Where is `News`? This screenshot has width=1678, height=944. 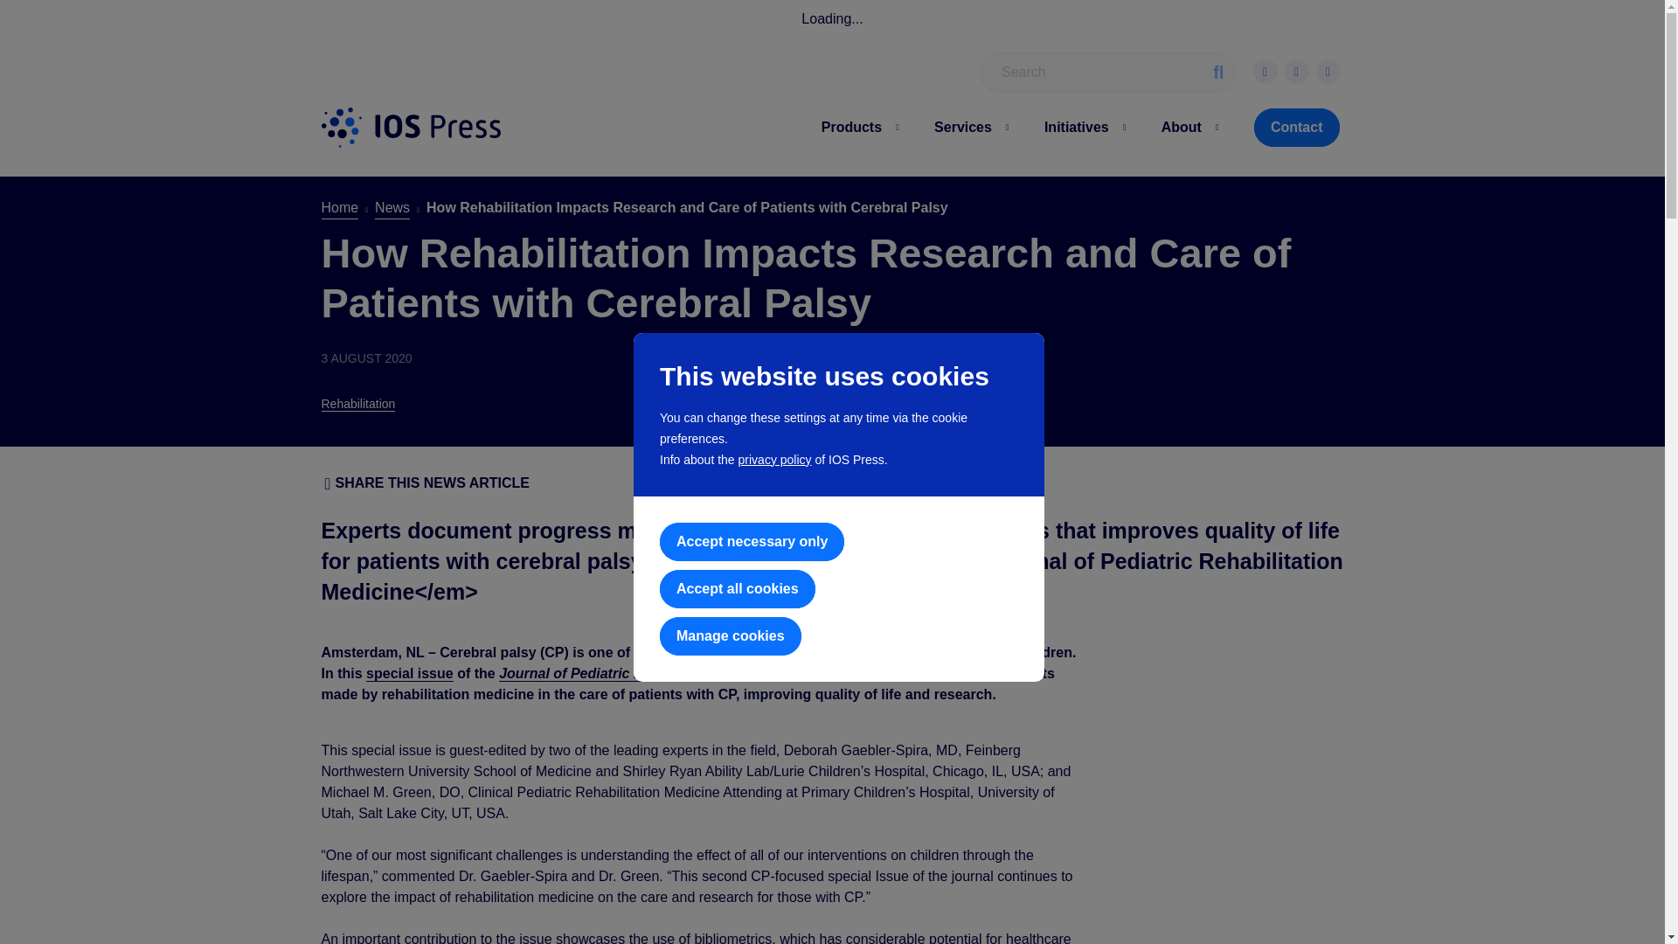 News is located at coordinates (392, 208).